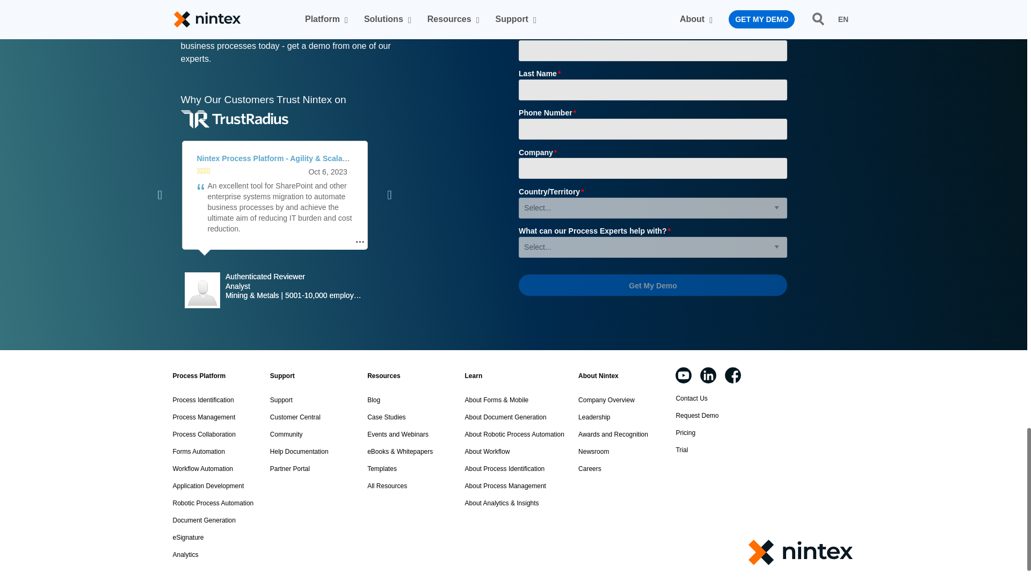 Image resolution: width=1031 pixels, height=580 pixels. What do you see at coordinates (295, 287) in the screenshot?
I see `Analyst` at bounding box center [295, 287].